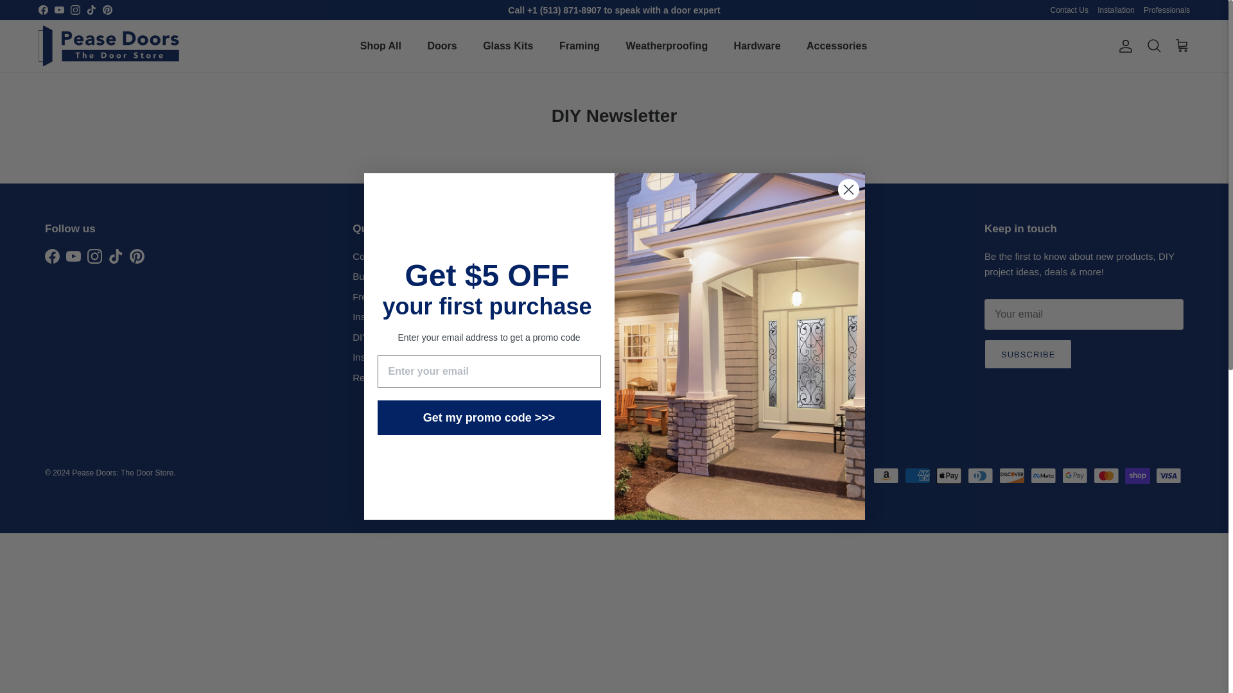  Describe the element at coordinates (1182, 46) in the screenshot. I see `Cart` at that location.